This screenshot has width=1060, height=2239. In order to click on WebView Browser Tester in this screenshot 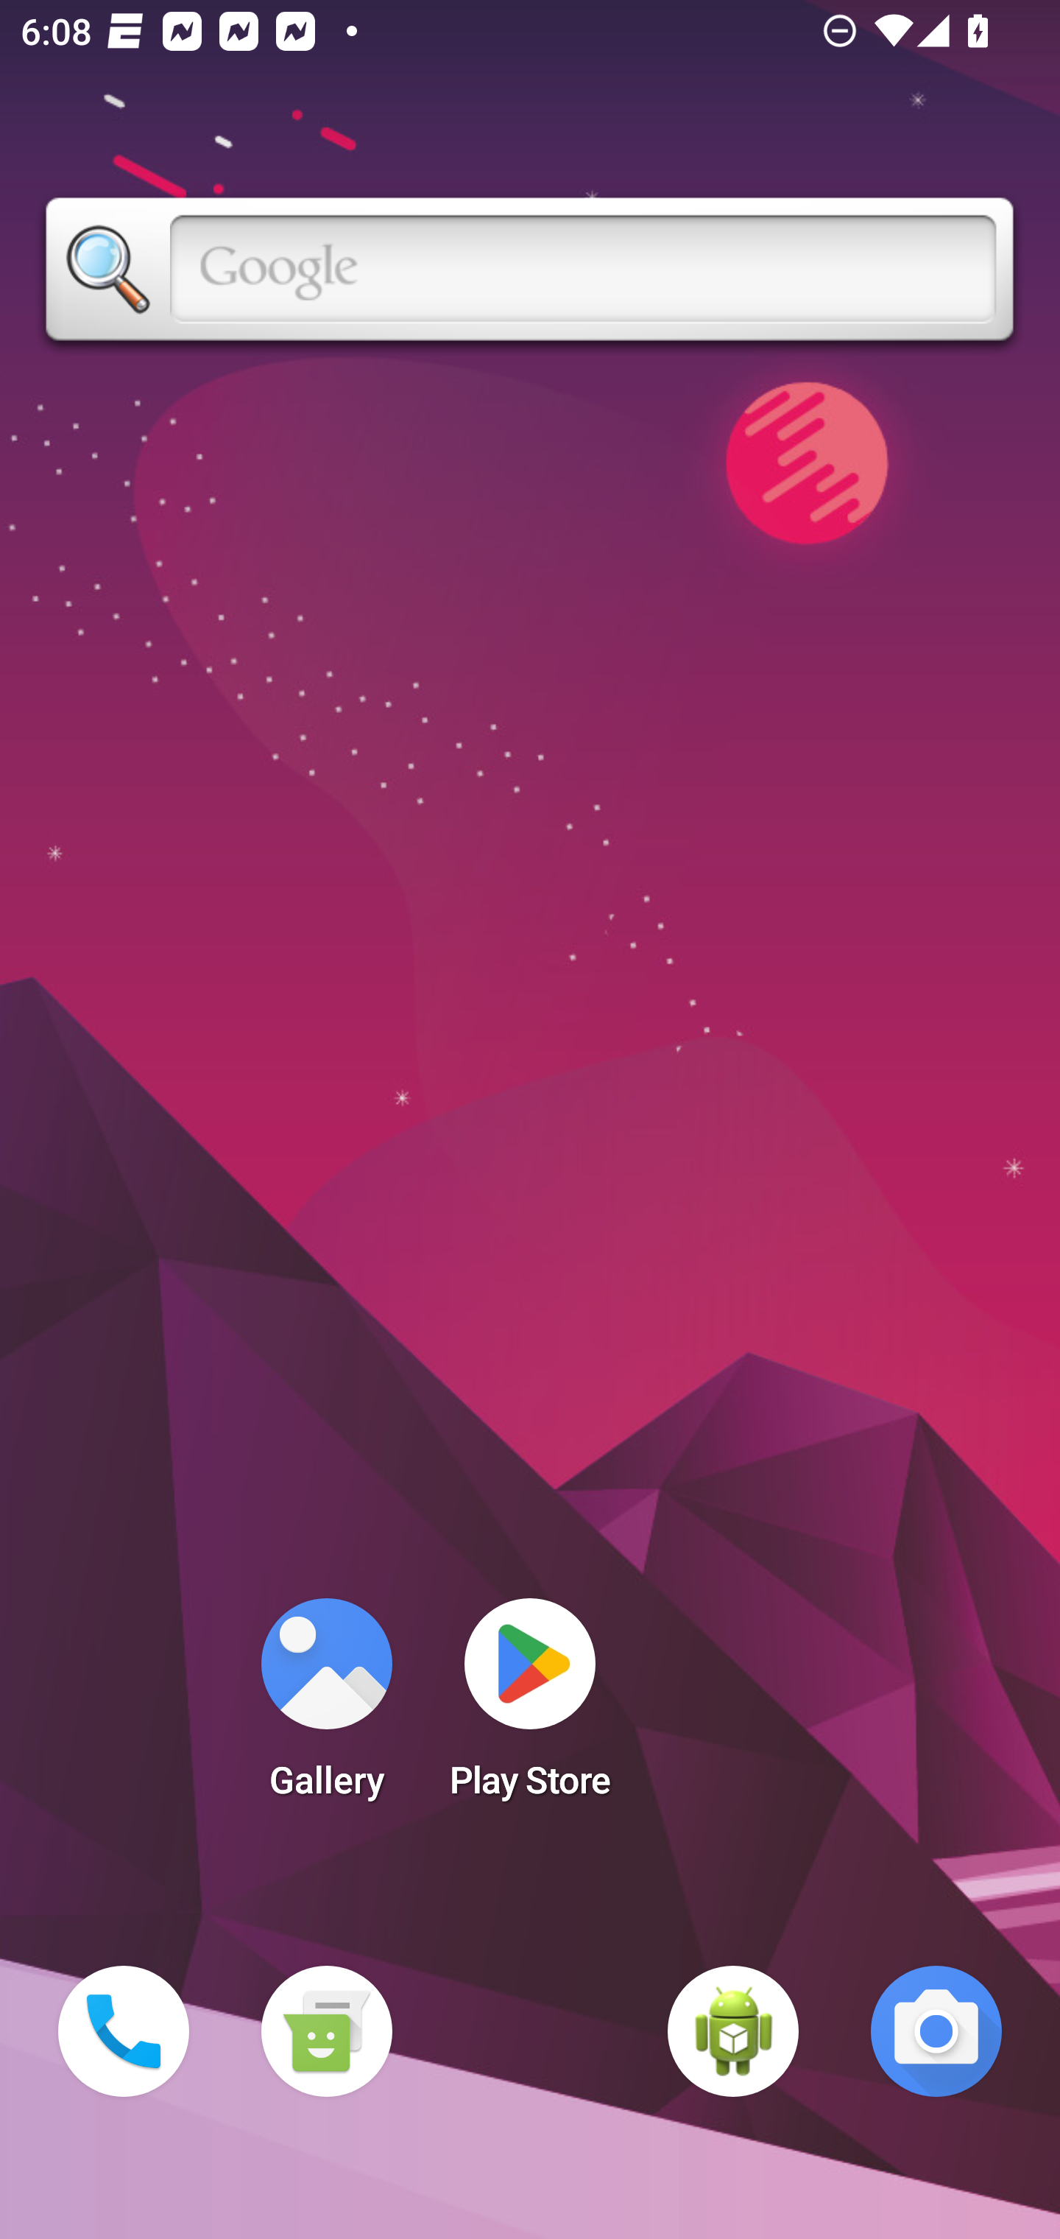, I will do `click(733, 2031)`.